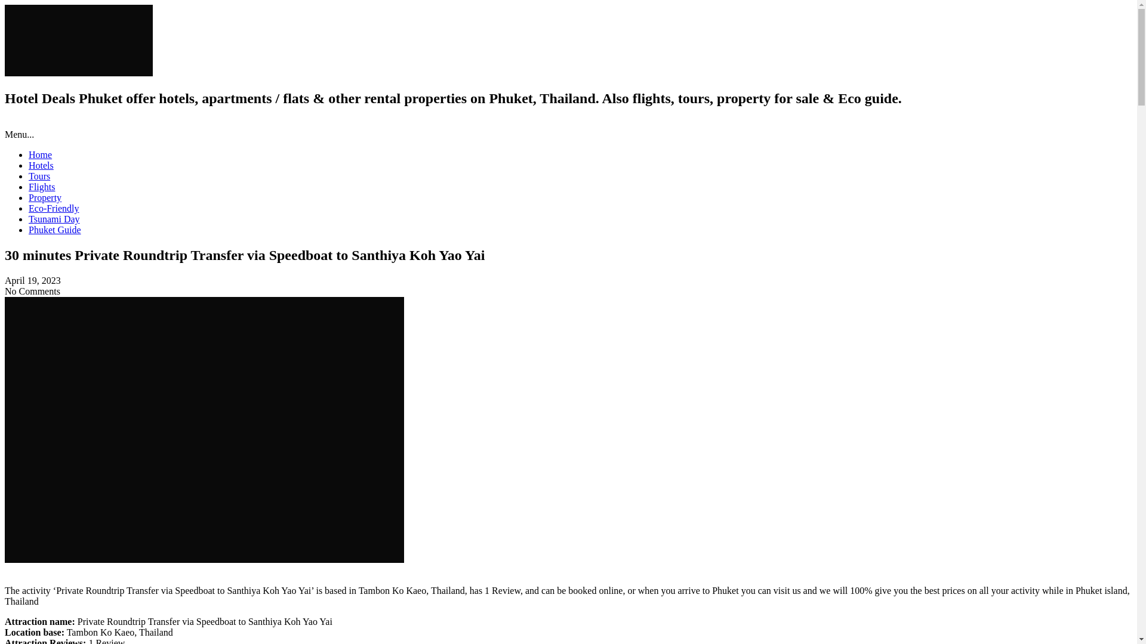  I want to click on Eco-Friendly, so click(54, 208).